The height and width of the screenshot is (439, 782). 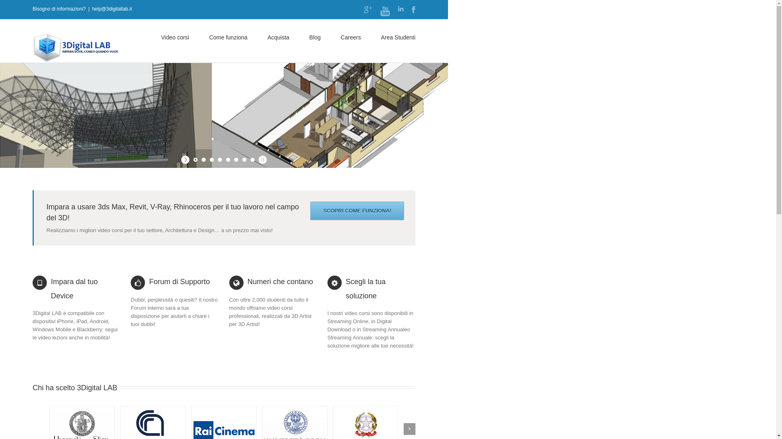 What do you see at coordinates (315, 37) in the screenshot?
I see `Blog` at bounding box center [315, 37].